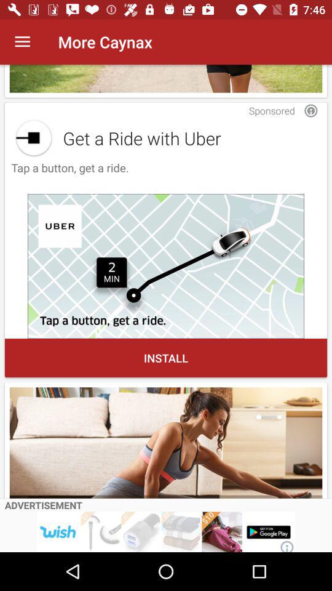  What do you see at coordinates (33, 138) in the screenshot?
I see `get a ride` at bounding box center [33, 138].